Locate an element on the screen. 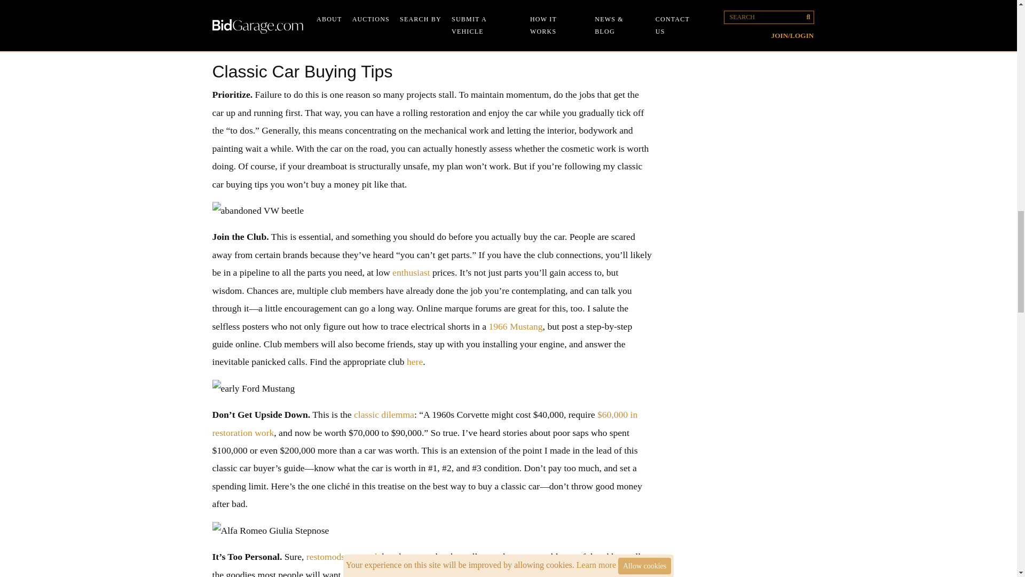 This screenshot has height=577, width=1025. restomods are cool is located at coordinates (342, 557).